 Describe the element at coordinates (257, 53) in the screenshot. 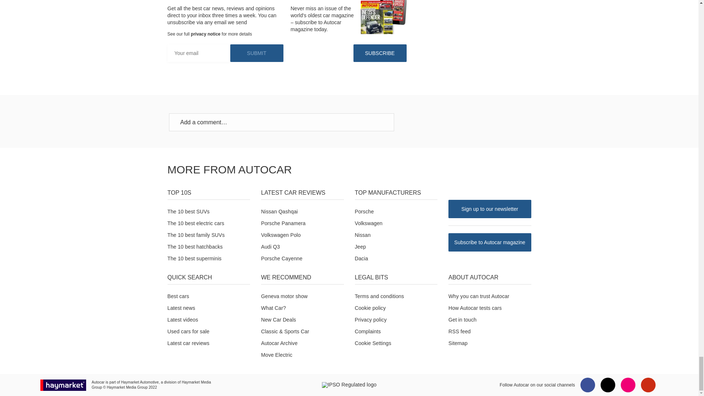

I see `Submit` at that location.